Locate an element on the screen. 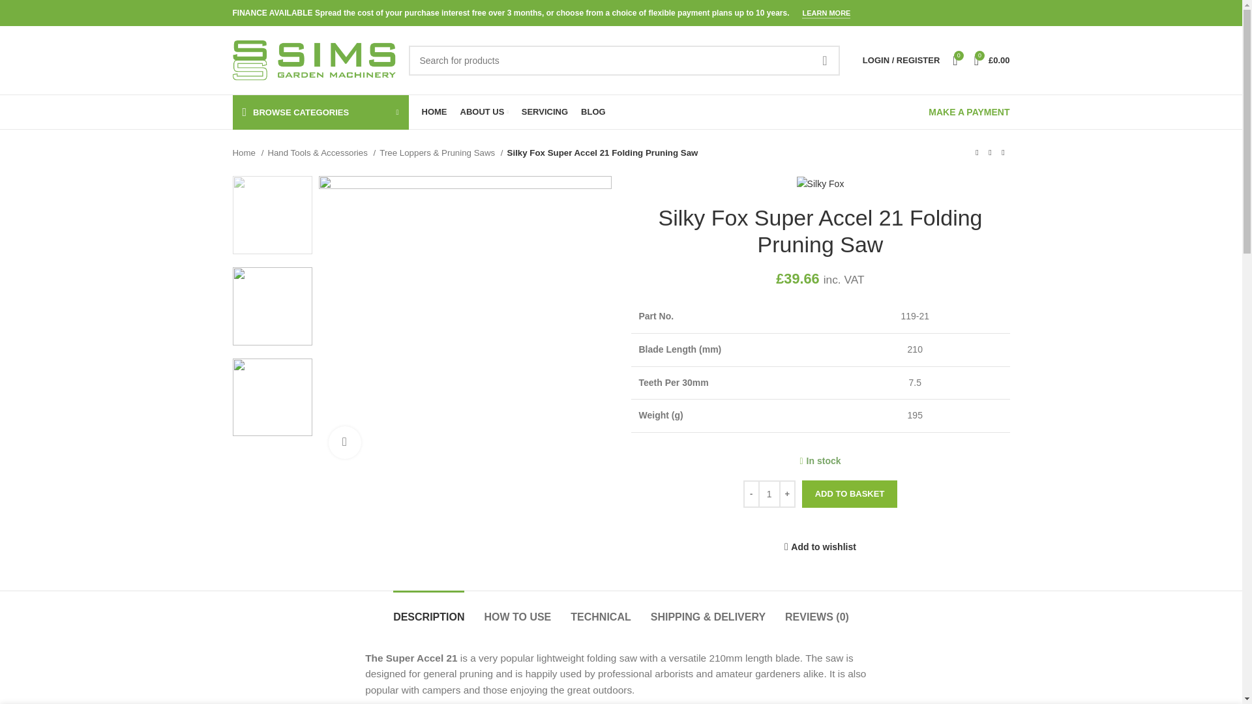 Image resolution: width=1252 pixels, height=704 pixels. Home is located at coordinates (247, 153).